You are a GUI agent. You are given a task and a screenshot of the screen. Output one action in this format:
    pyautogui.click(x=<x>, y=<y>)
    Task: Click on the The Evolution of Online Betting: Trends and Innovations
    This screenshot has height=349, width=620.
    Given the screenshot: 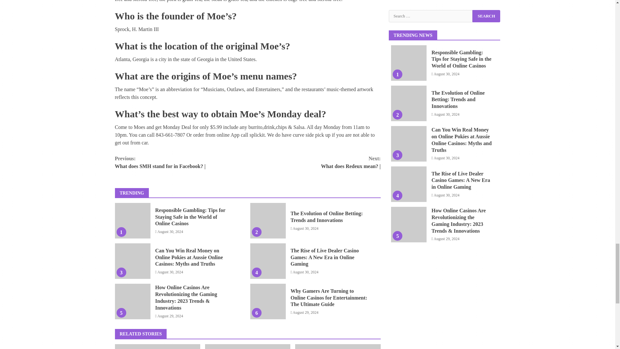 What is the action you would take?
    pyautogui.click(x=268, y=220)
    